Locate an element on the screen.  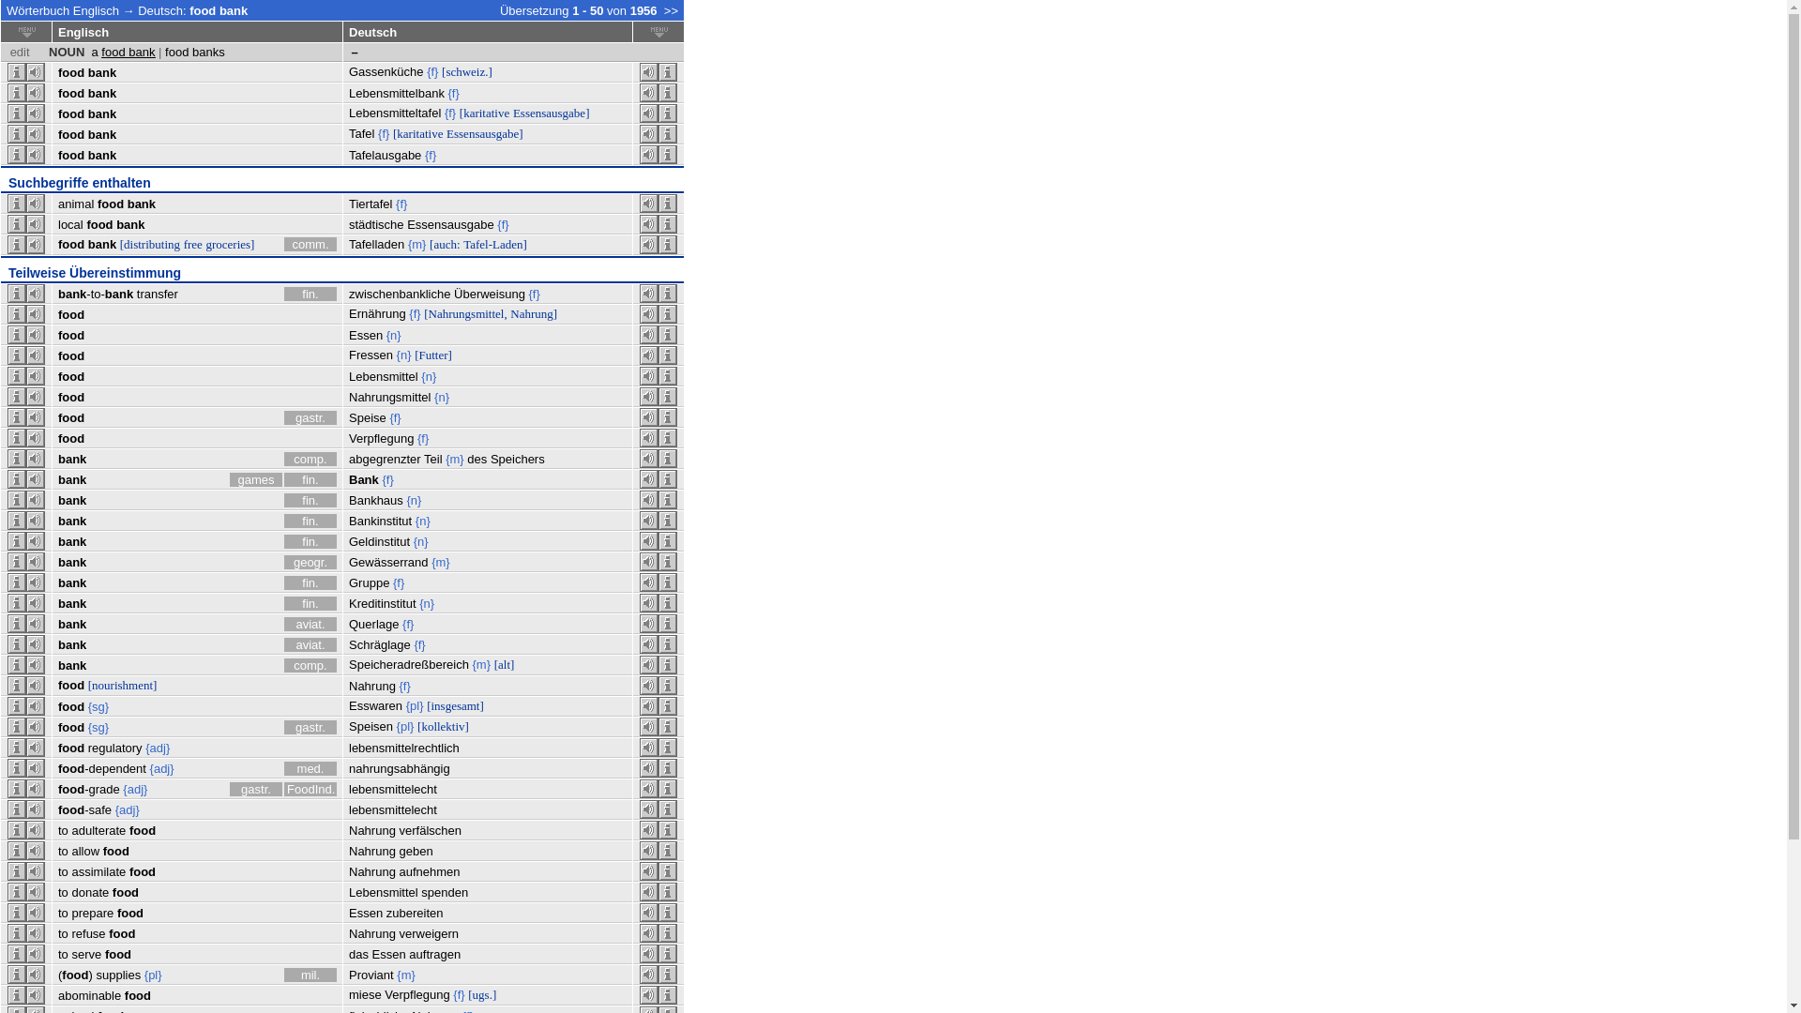
bank is located at coordinates (72, 563).